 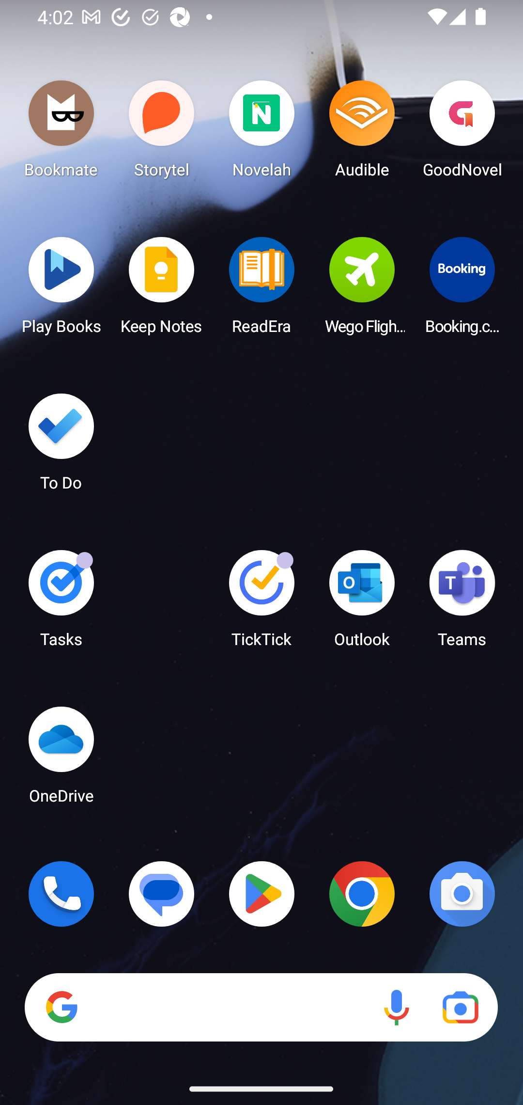 What do you see at coordinates (462, 603) in the screenshot?
I see `Teams` at bounding box center [462, 603].